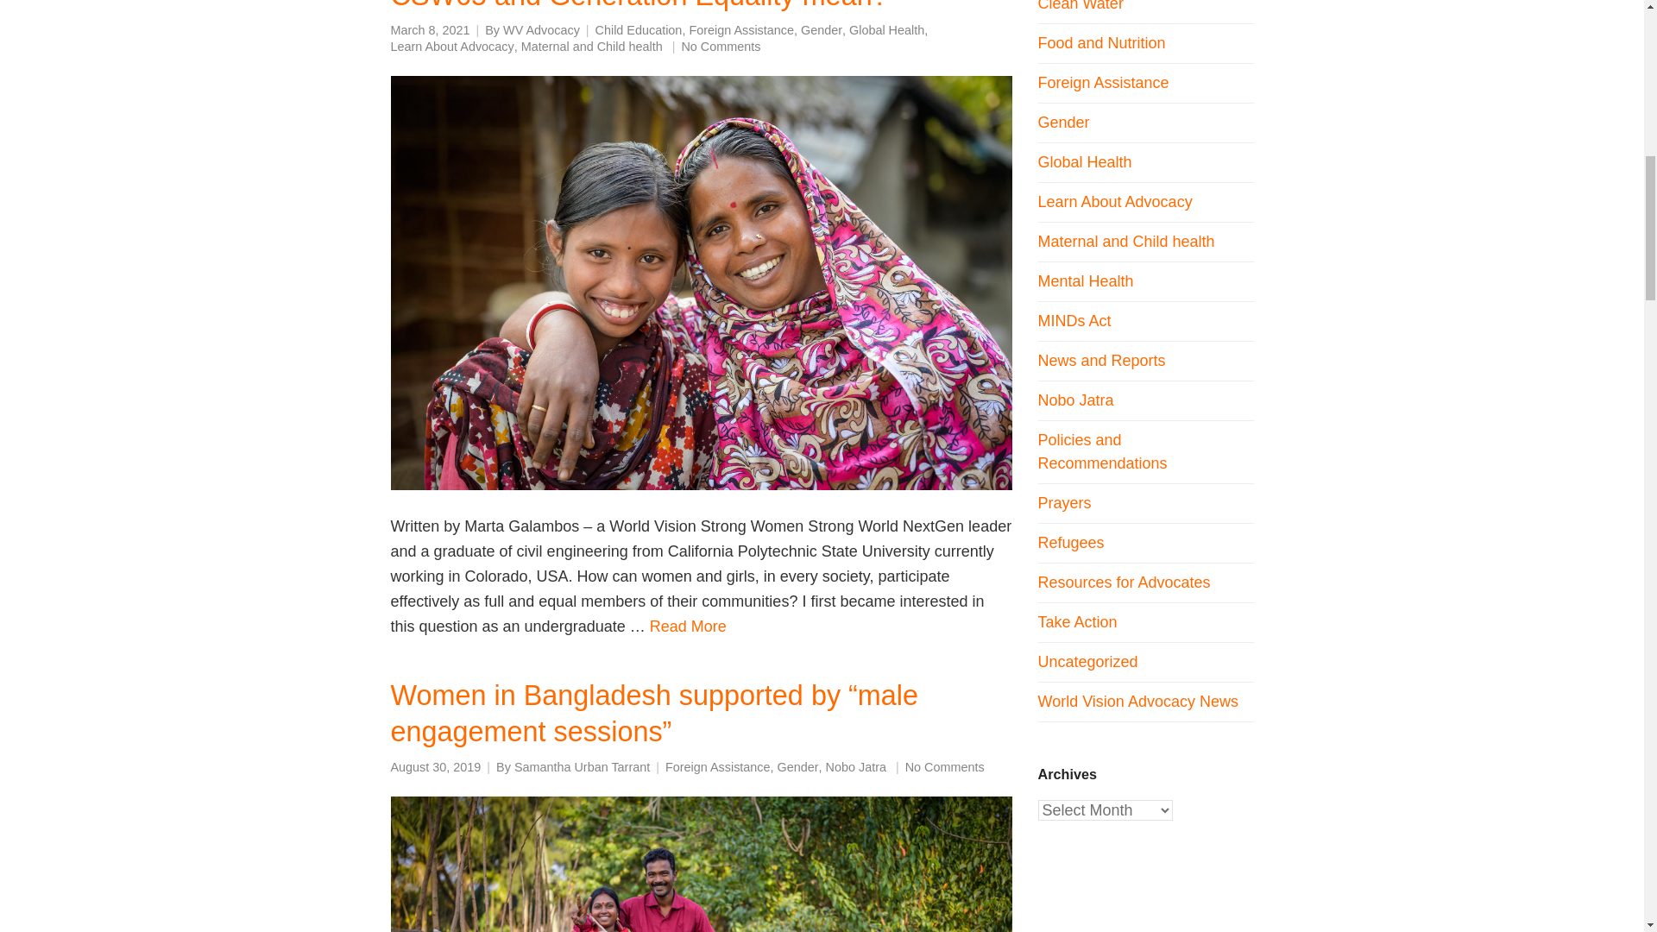  I want to click on View all posts in Child Education, so click(639, 30).